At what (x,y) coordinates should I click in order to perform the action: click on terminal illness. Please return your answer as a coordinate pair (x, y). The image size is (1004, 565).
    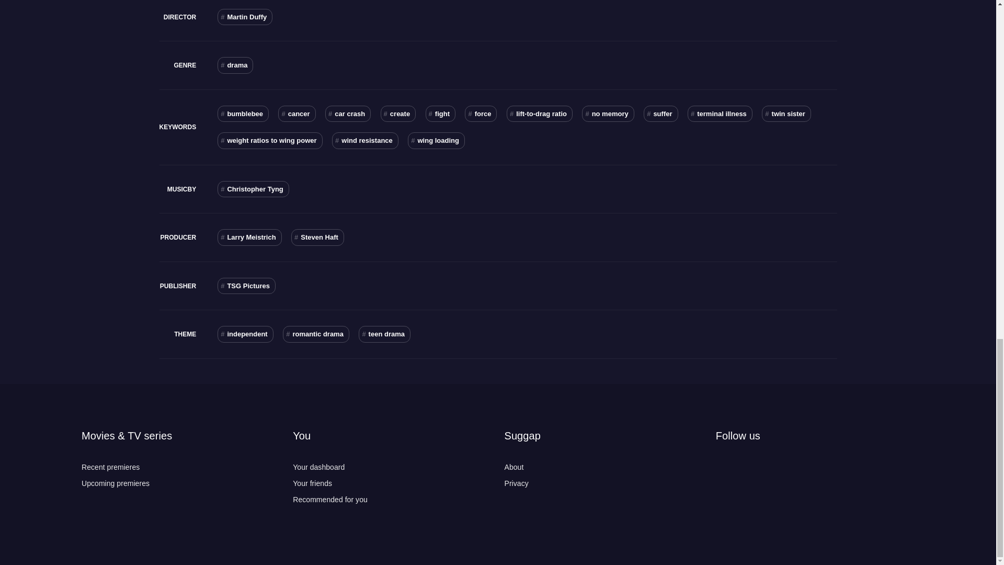
    Looking at the image, I should click on (720, 114).